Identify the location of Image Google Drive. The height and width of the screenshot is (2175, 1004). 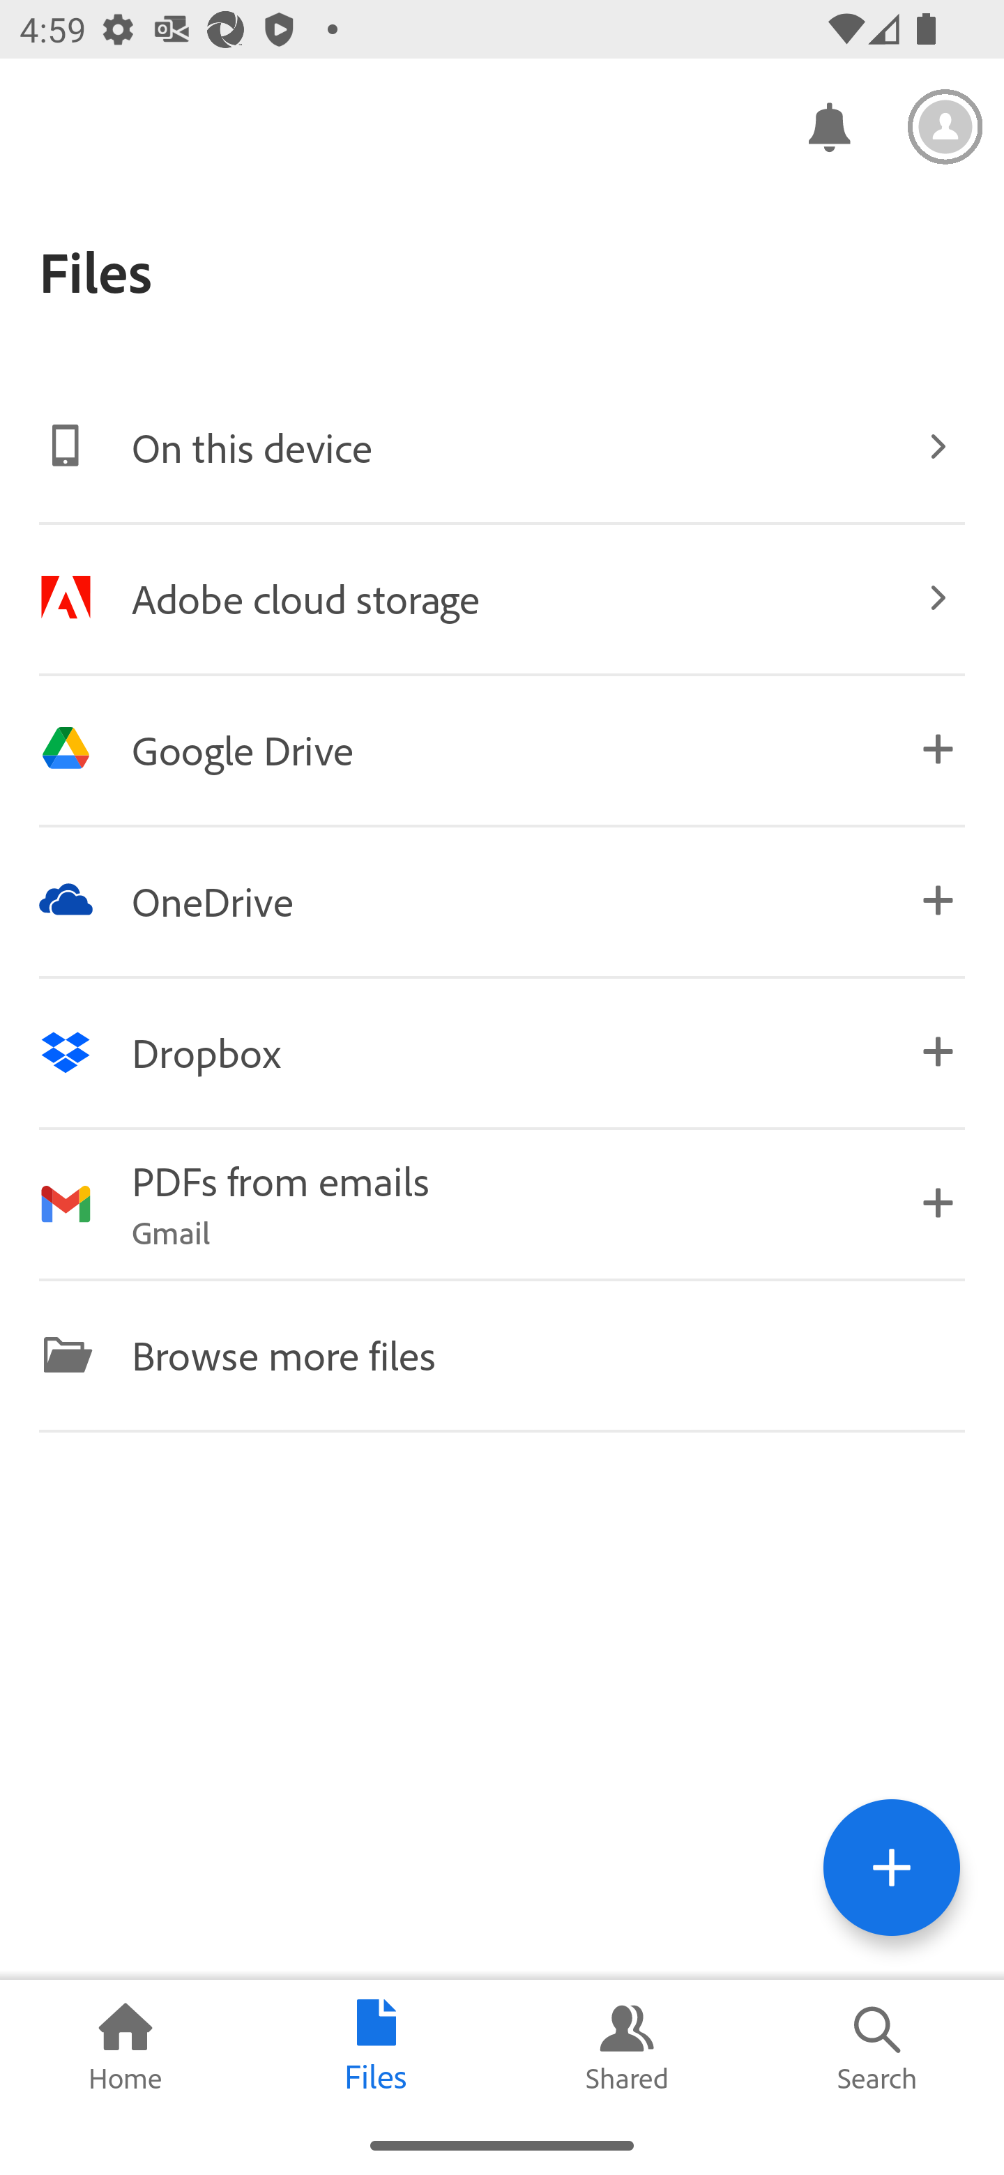
(502, 749).